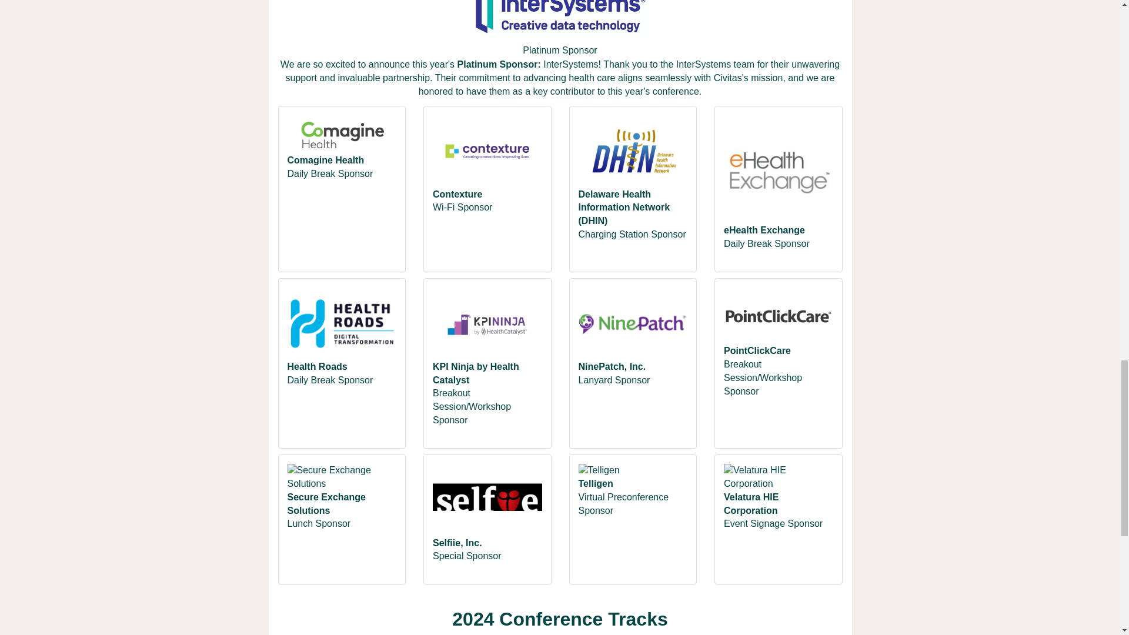 This screenshot has height=635, width=1129. I want to click on Sponsor Details, so click(341, 140).